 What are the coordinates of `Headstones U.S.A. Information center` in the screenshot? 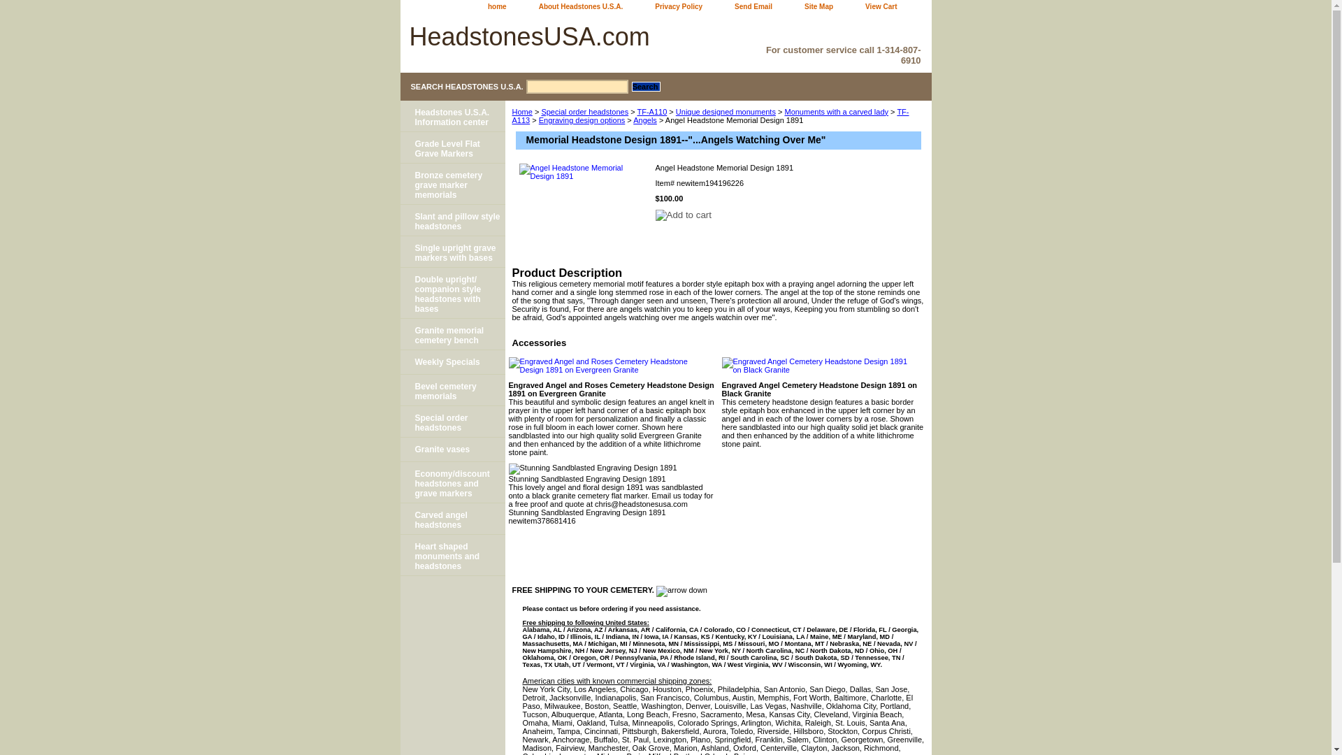 It's located at (452, 116).